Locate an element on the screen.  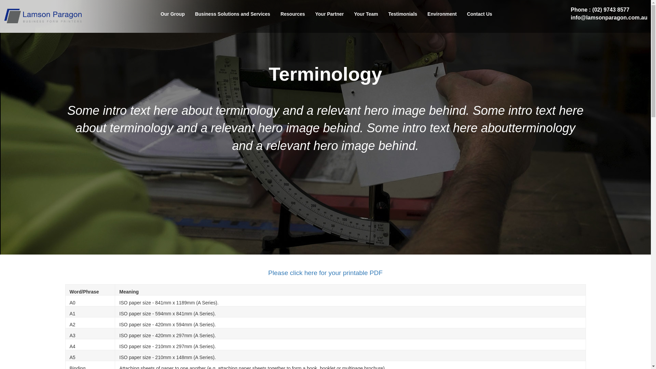
Our Group is located at coordinates (173, 14).